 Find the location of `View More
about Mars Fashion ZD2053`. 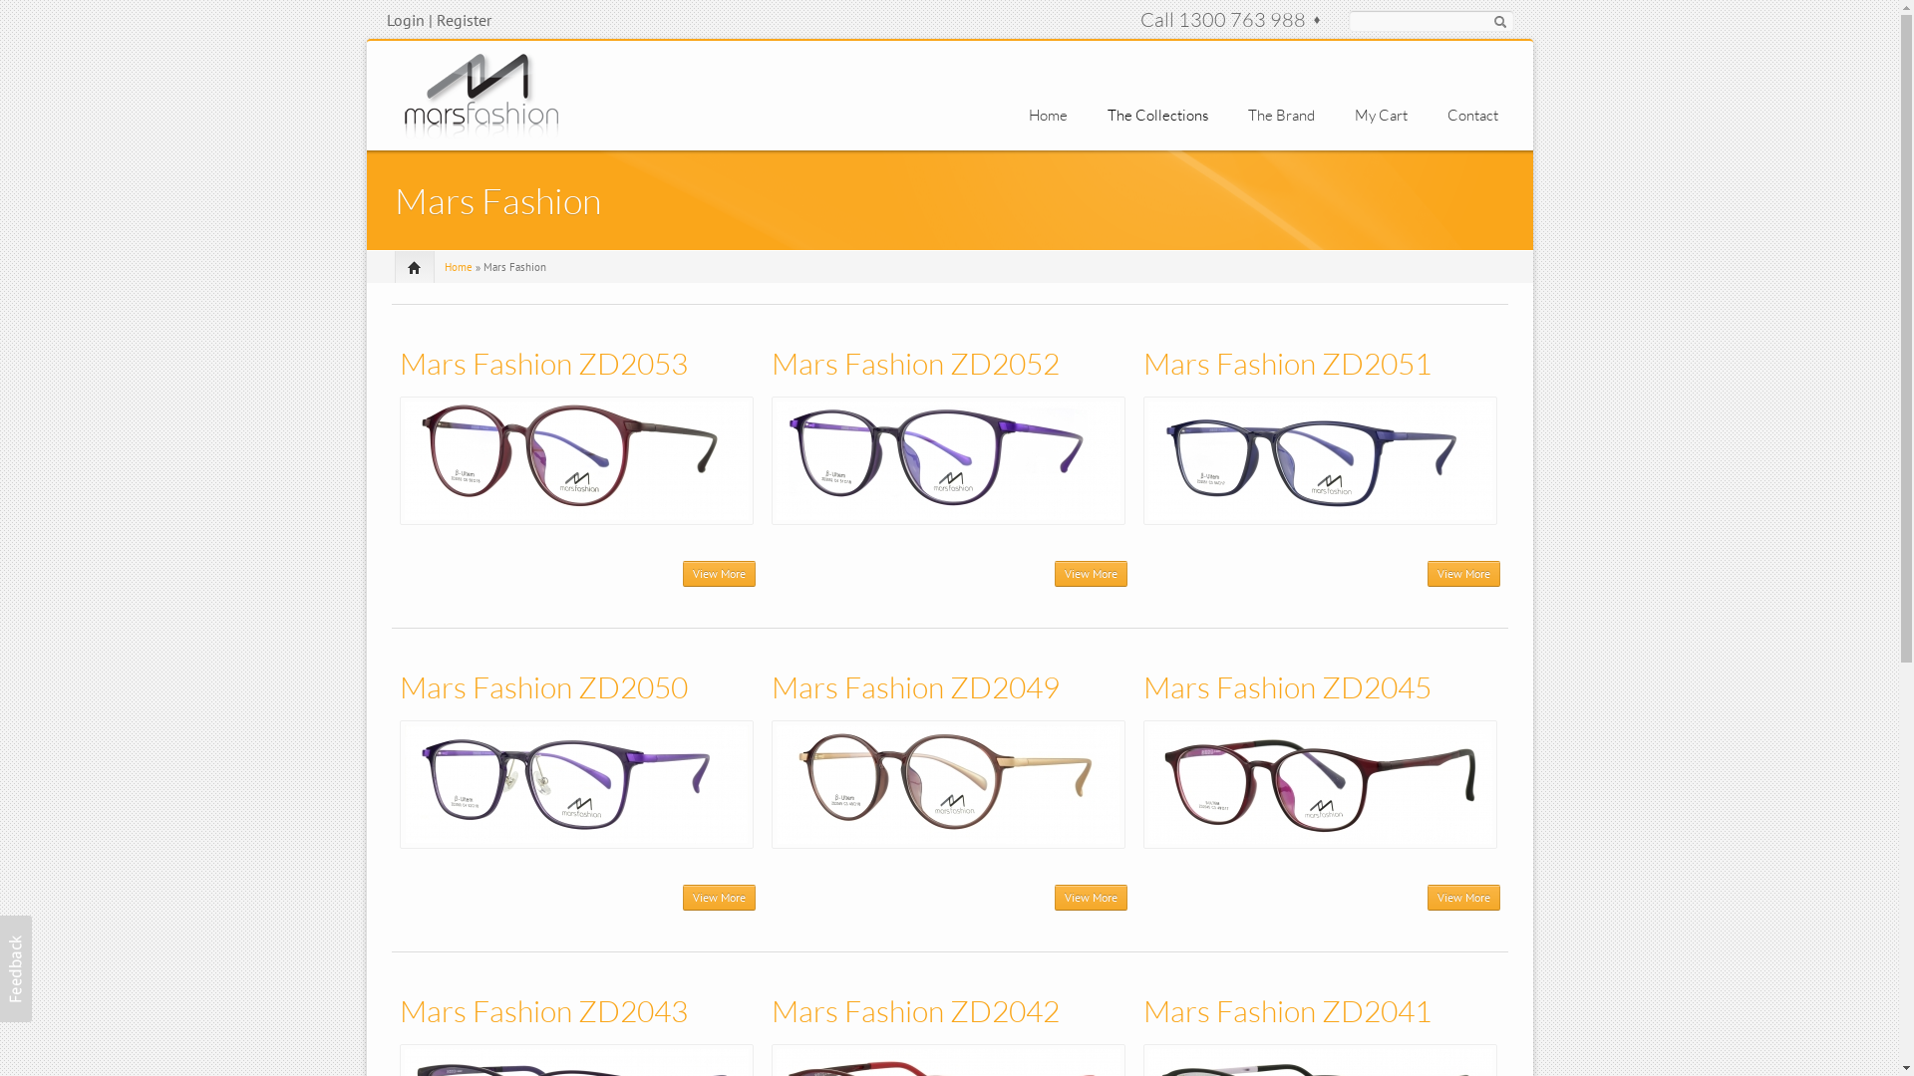

View More
about Mars Fashion ZD2053 is located at coordinates (720, 574).